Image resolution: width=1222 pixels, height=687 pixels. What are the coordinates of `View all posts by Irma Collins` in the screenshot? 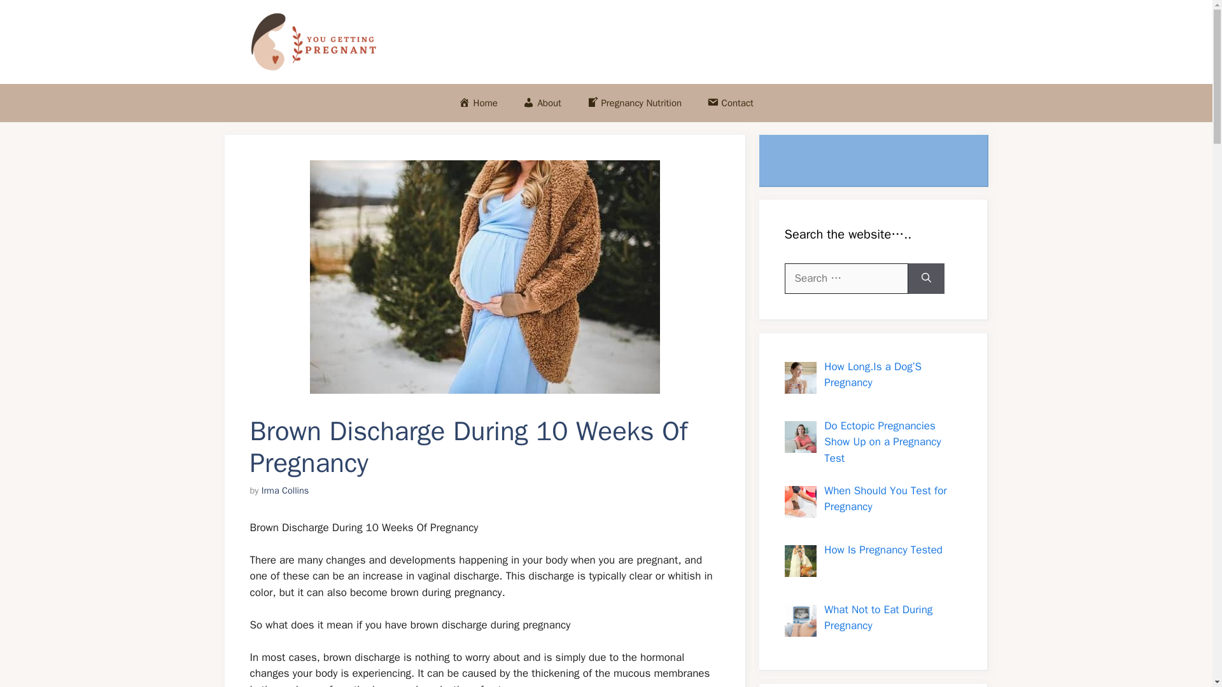 It's located at (285, 490).